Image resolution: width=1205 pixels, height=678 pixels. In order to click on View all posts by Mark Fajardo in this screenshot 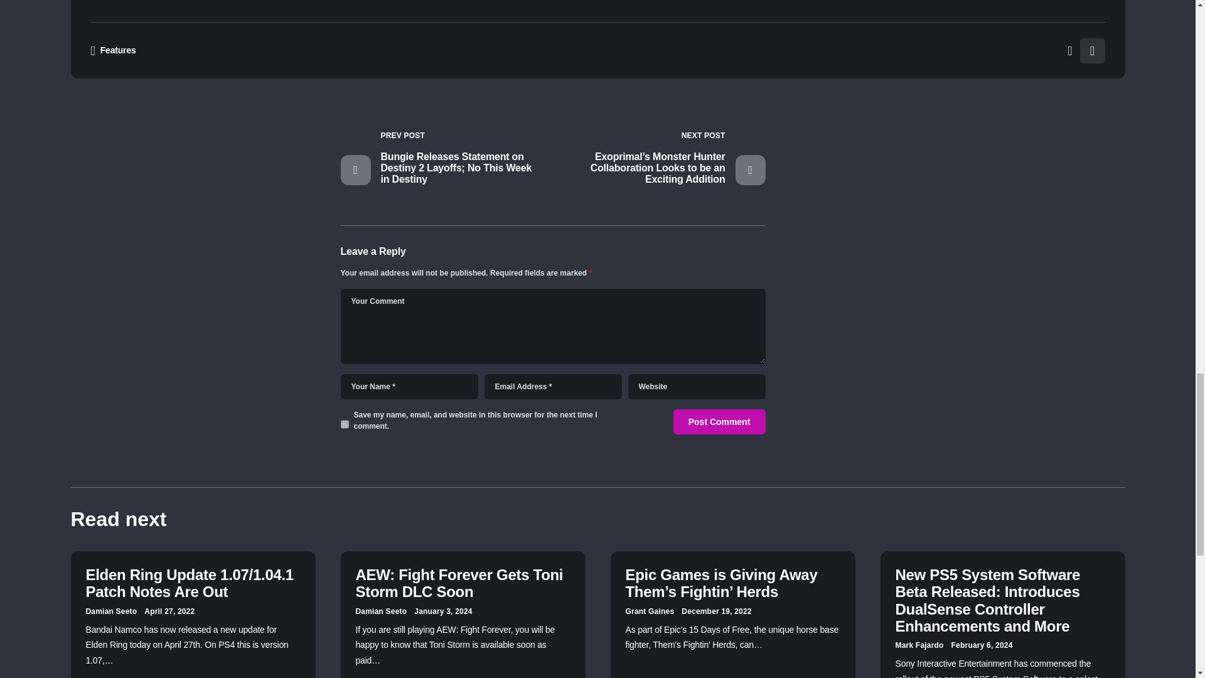, I will do `click(919, 645)`.